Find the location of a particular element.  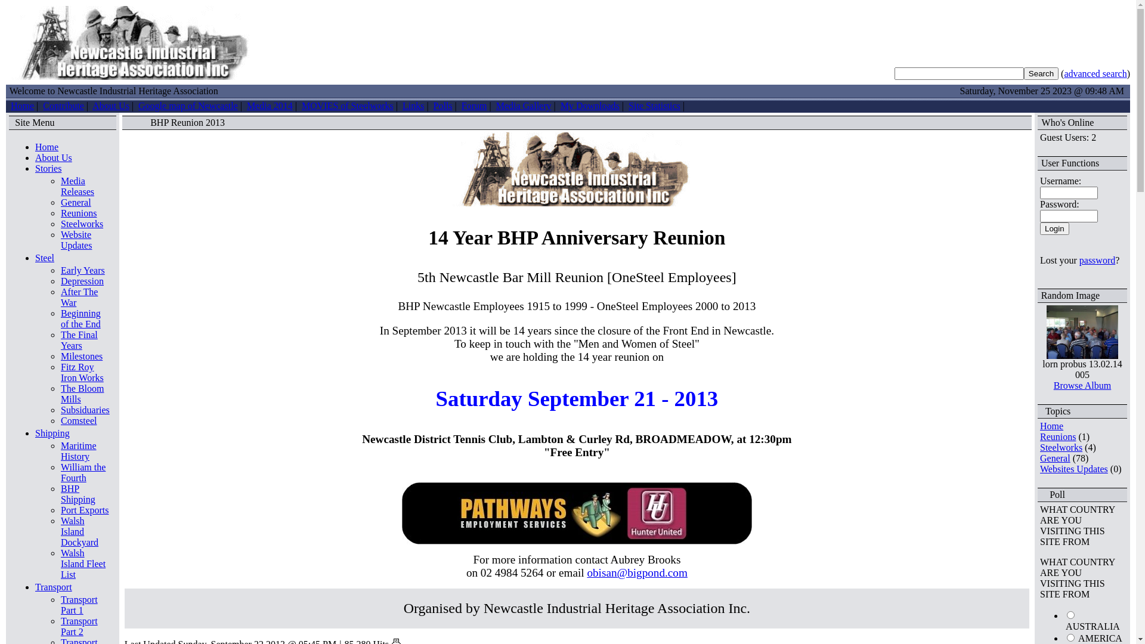

password is located at coordinates (1097, 260).